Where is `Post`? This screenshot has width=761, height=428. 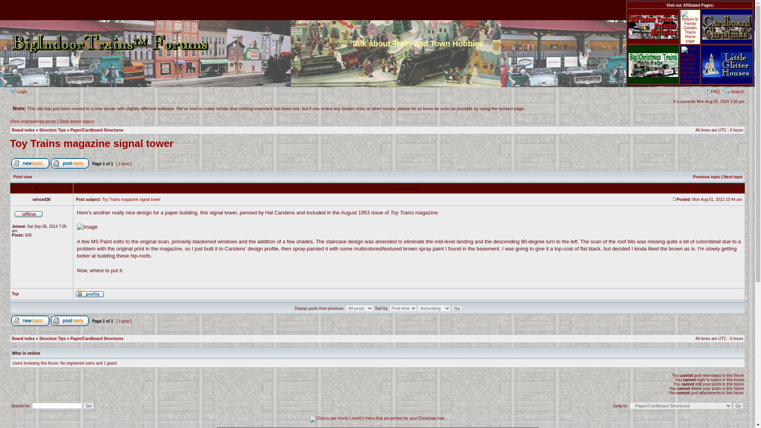
Post is located at coordinates (674, 199).